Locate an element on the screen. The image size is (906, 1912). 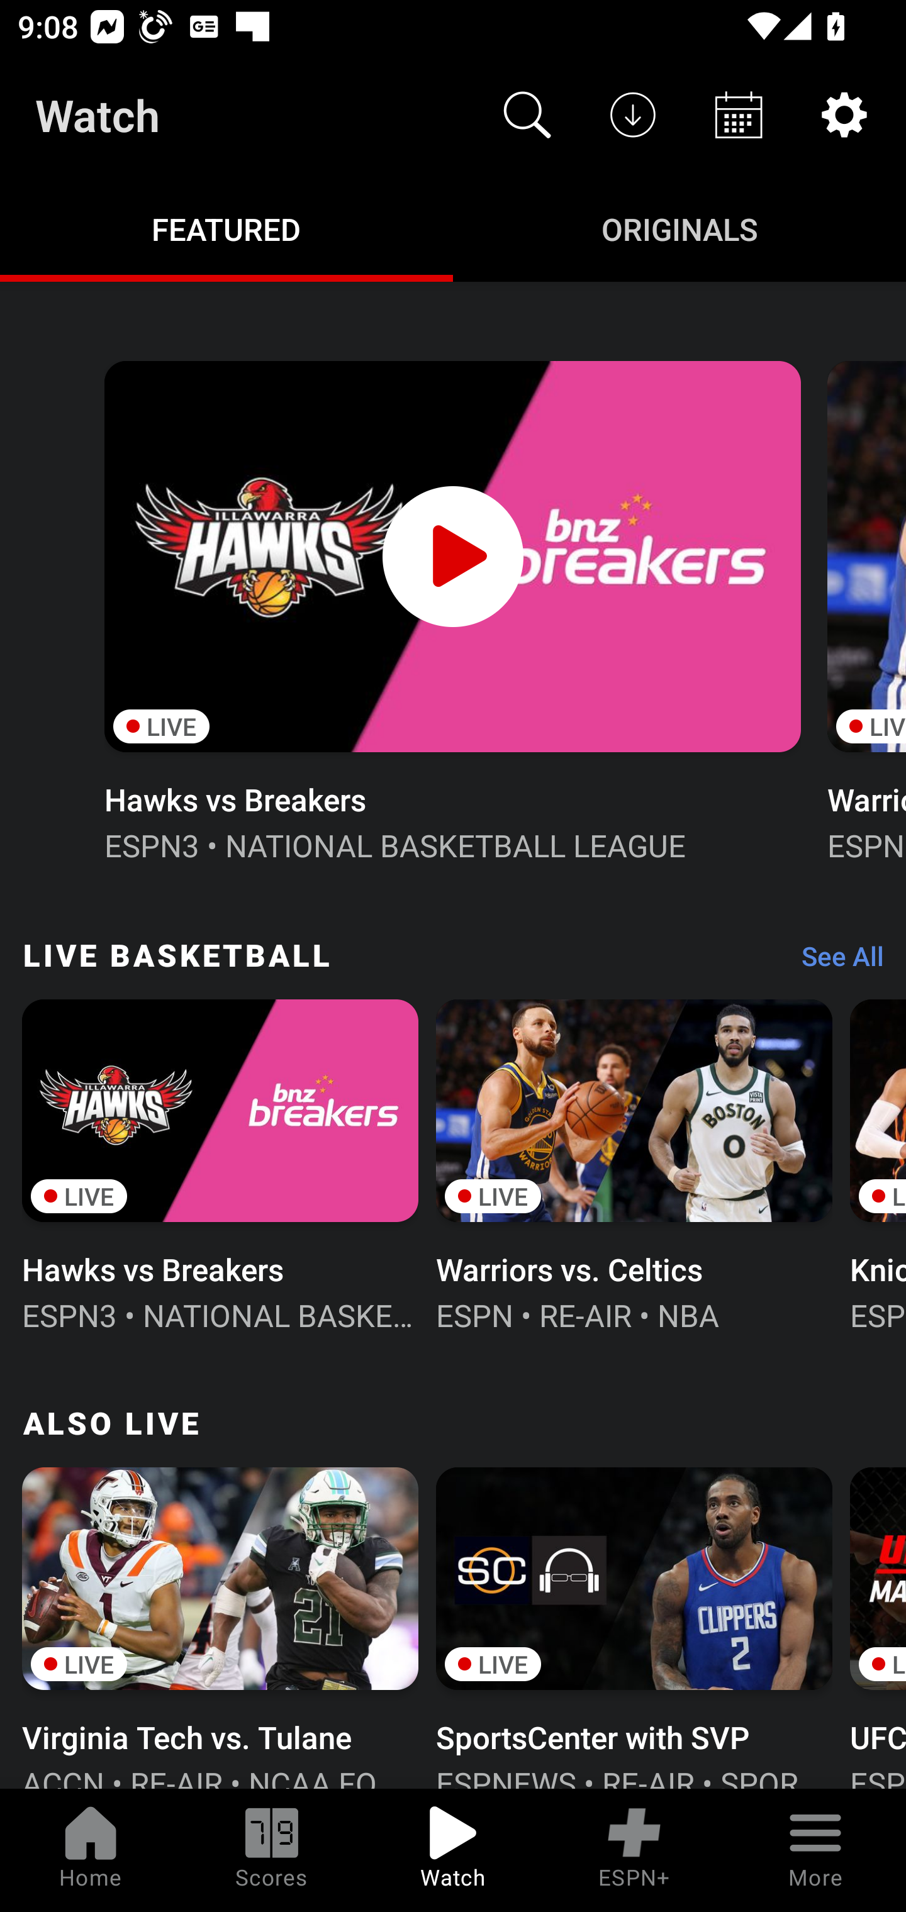
Settings is located at coordinates (844, 114).